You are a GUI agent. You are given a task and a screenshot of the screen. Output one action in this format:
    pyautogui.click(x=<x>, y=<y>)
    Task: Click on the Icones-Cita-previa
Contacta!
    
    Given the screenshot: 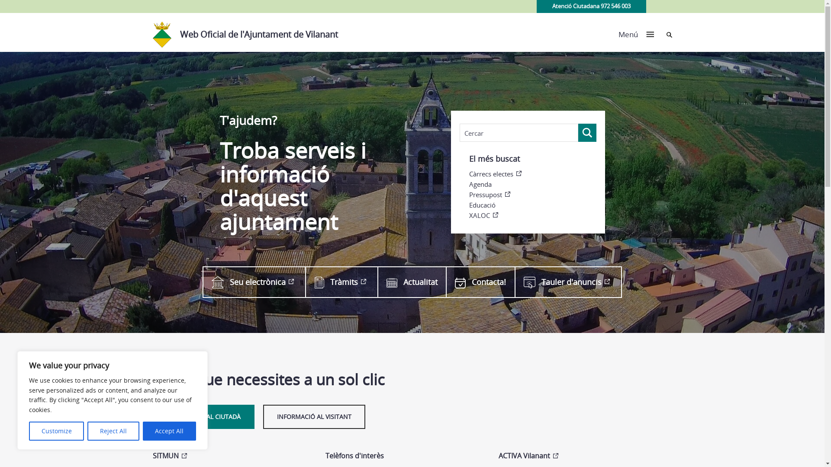 What is the action you would take?
    pyautogui.click(x=480, y=282)
    